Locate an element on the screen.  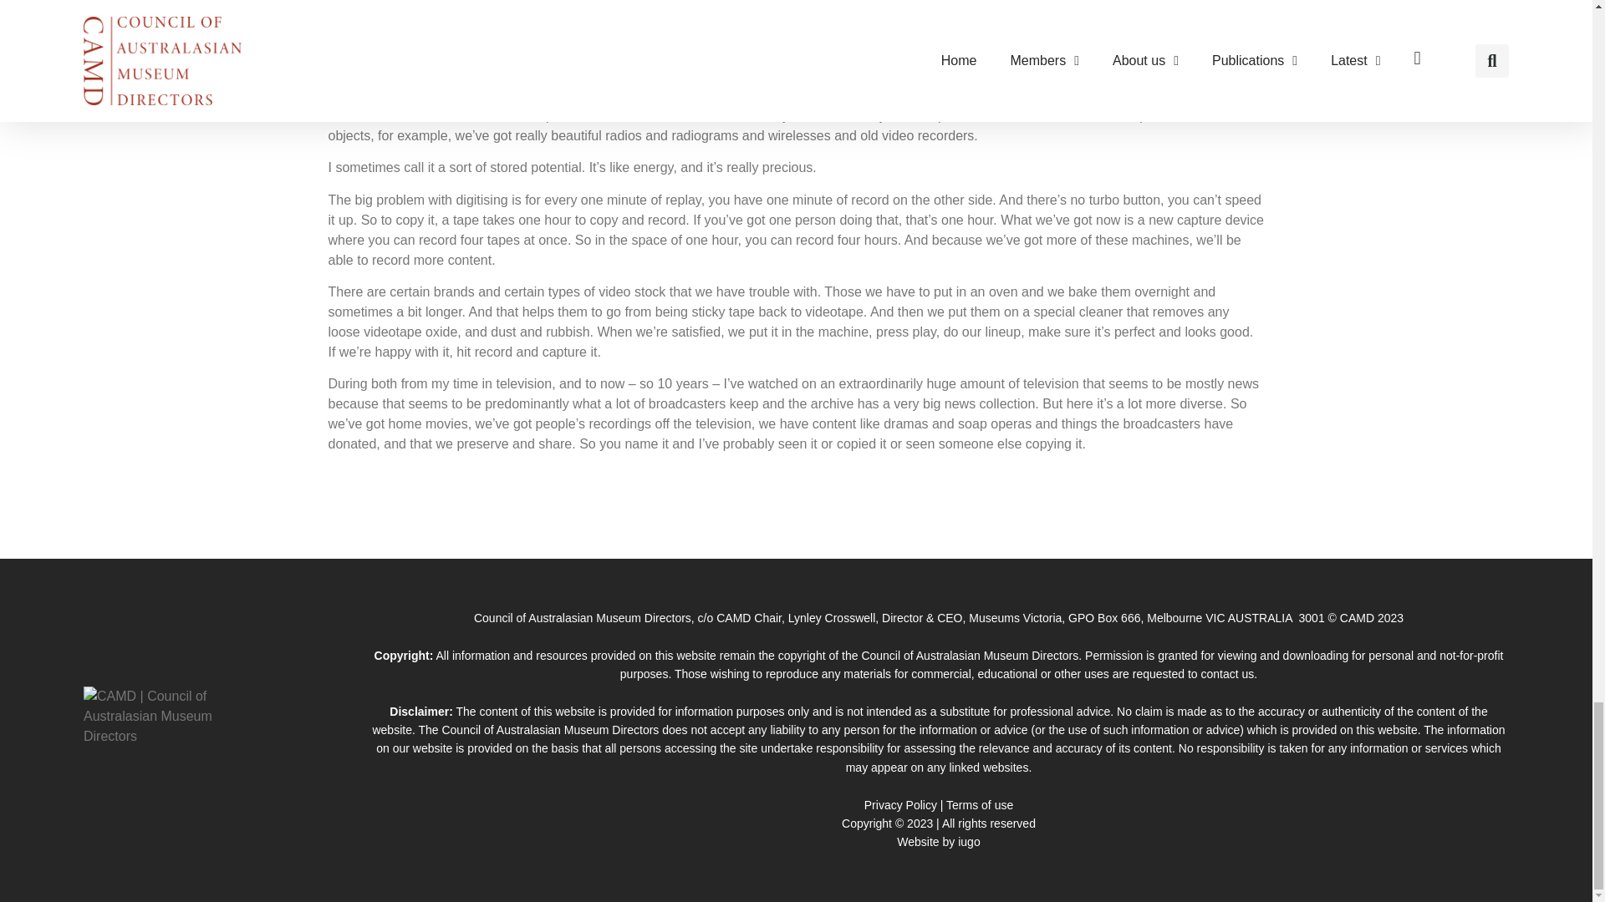
iugo is located at coordinates (968, 842).